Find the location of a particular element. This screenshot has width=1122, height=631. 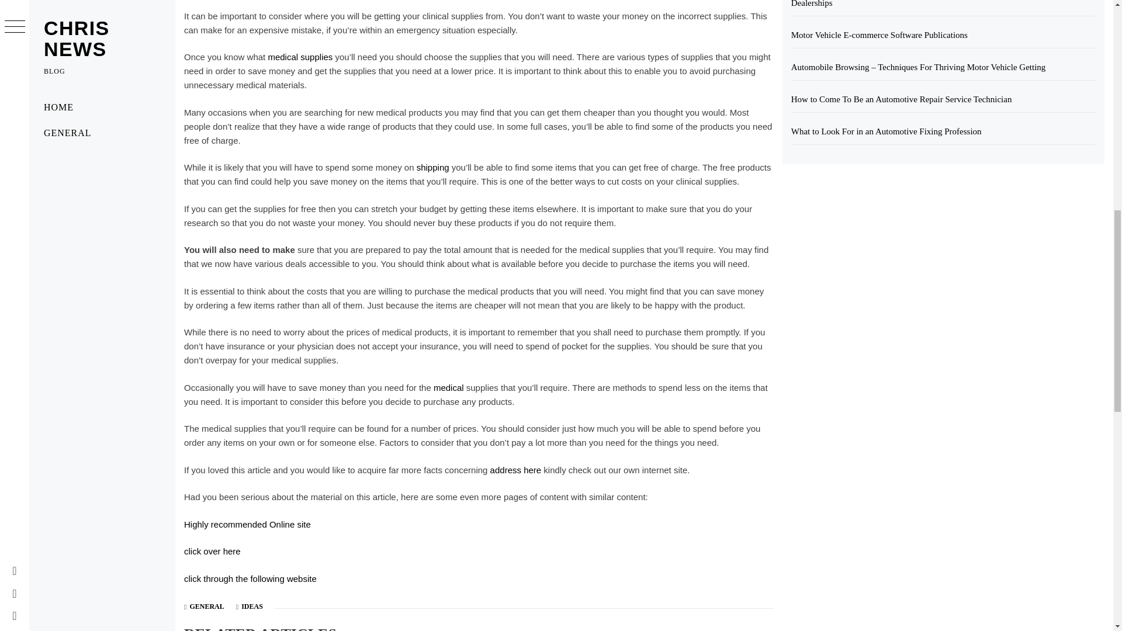

Highly recommended Online site is located at coordinates (247, 524).